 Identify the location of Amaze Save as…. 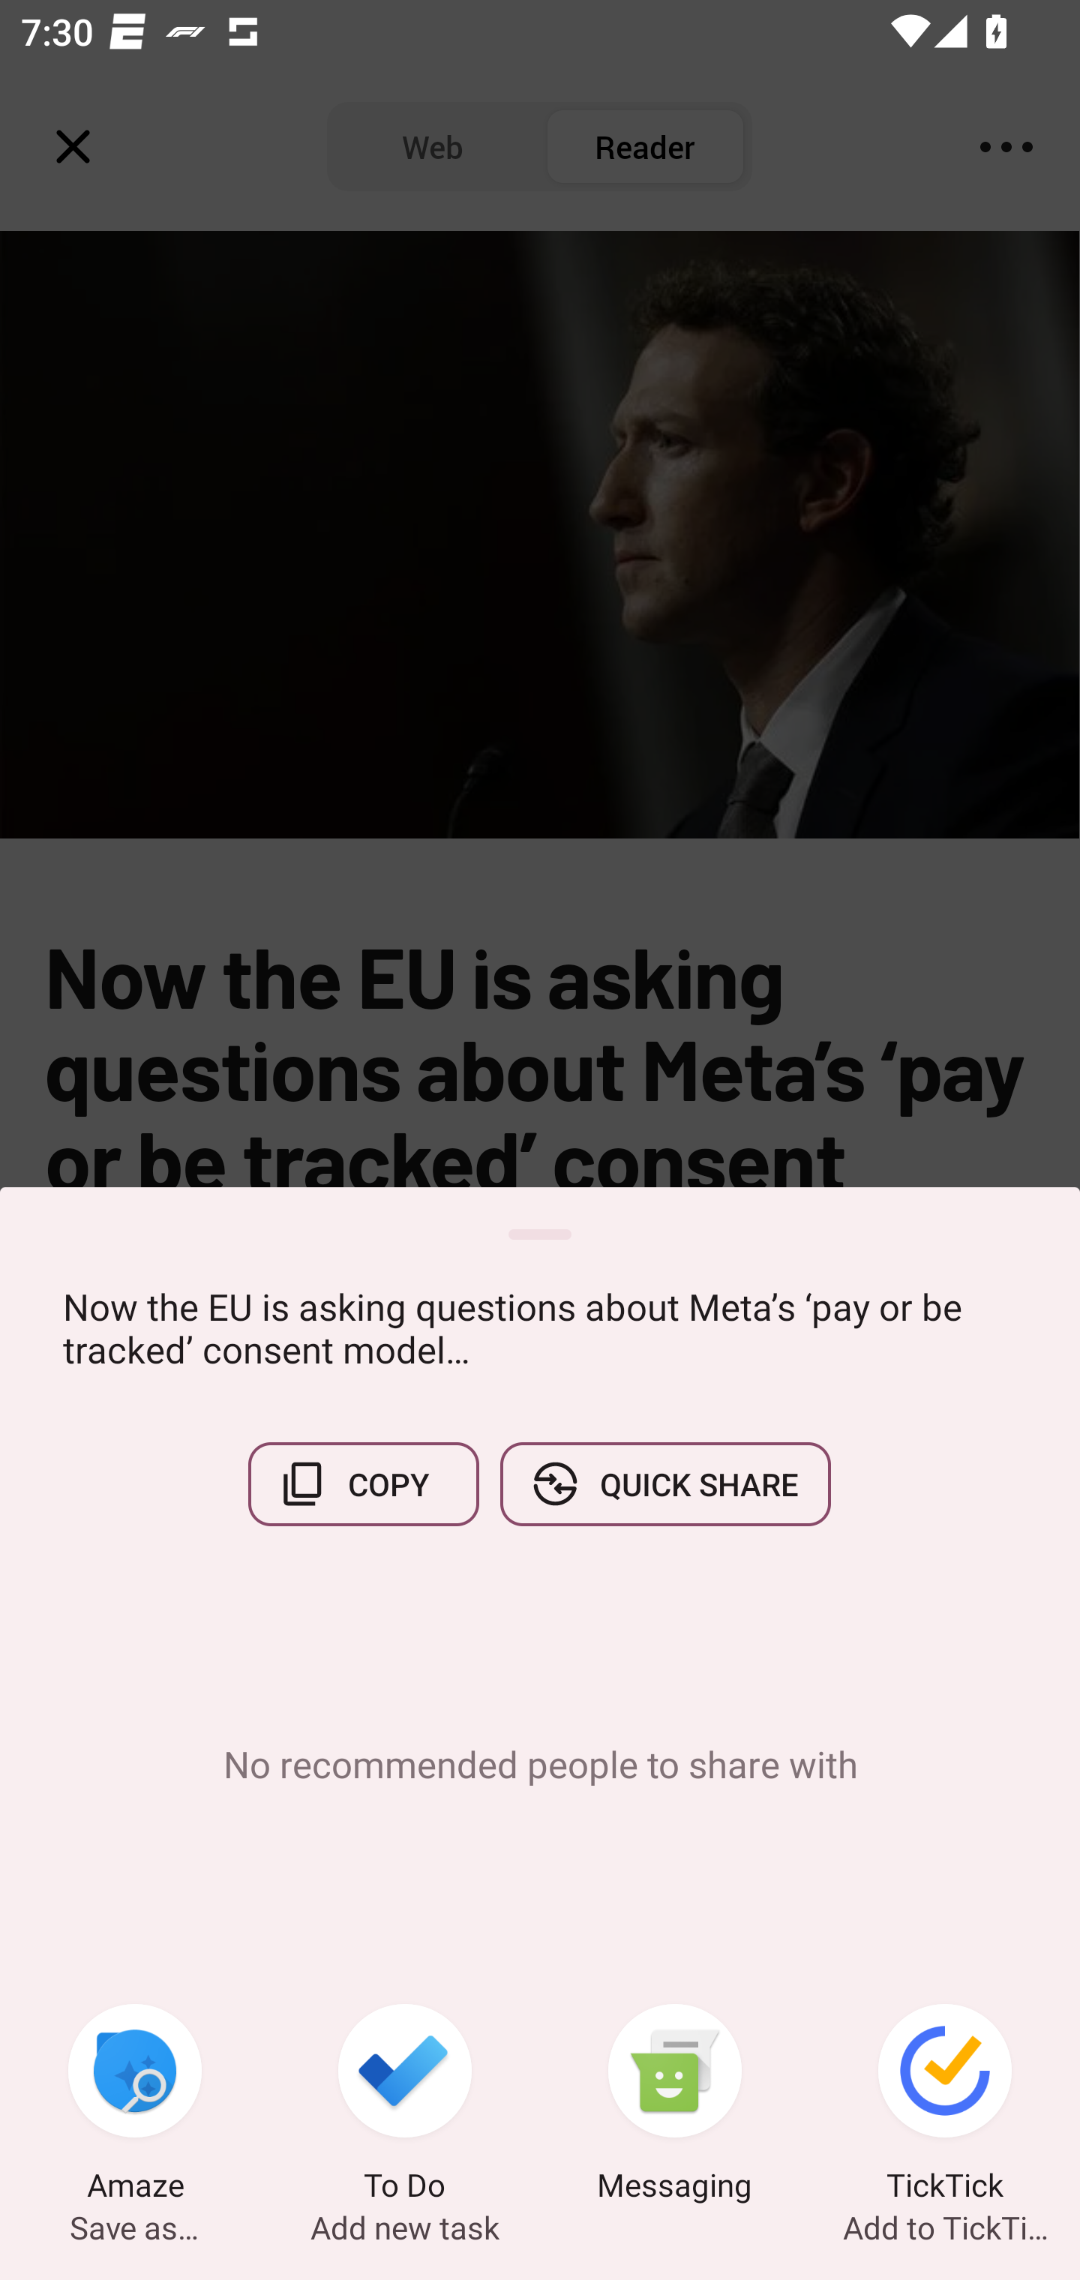
(135, 2106).